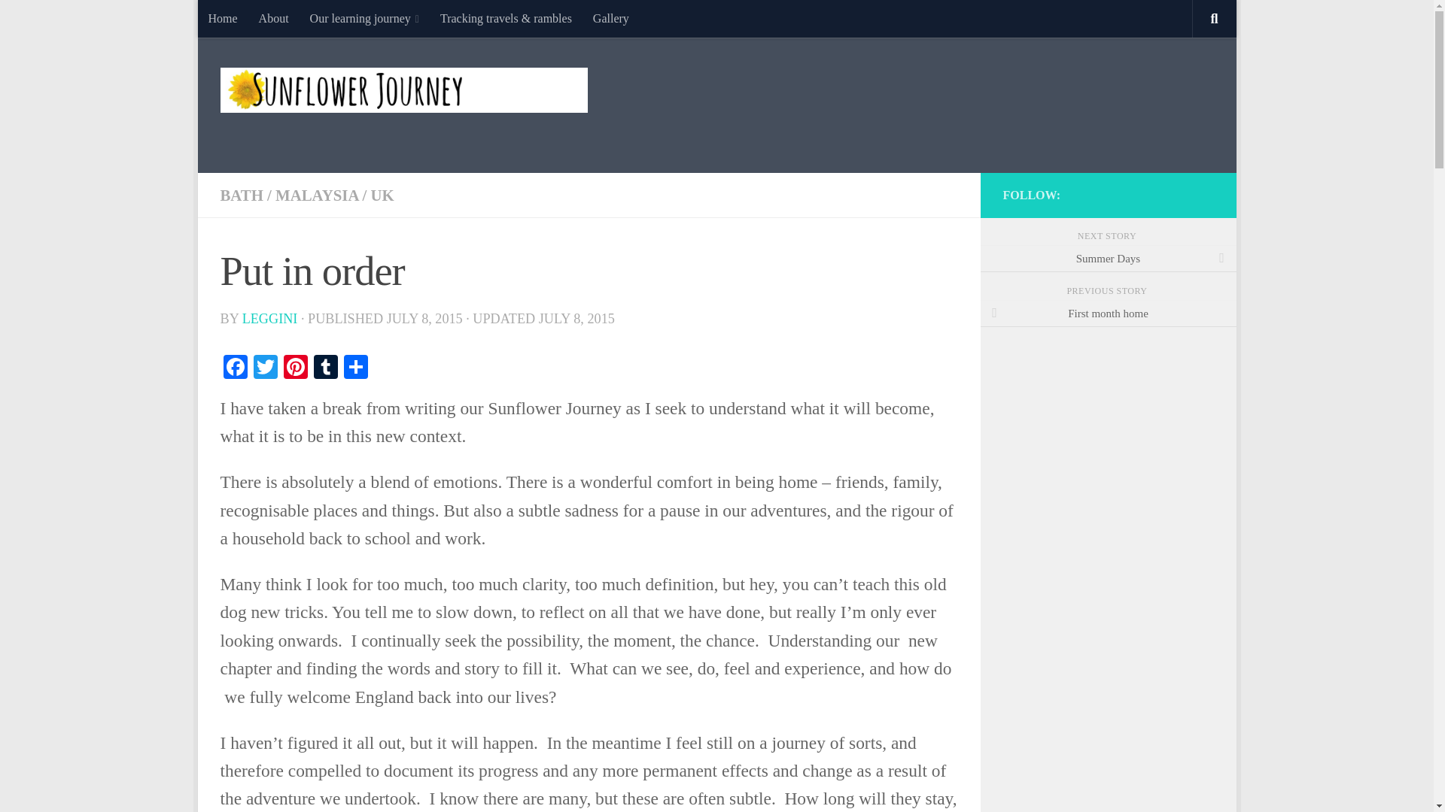 Image resolution: width=1445 pixels, height=812 pixels. What do you see at coordinates (381, 195) in the screenshot?
I see `UK` at bounding box center [381, 195].